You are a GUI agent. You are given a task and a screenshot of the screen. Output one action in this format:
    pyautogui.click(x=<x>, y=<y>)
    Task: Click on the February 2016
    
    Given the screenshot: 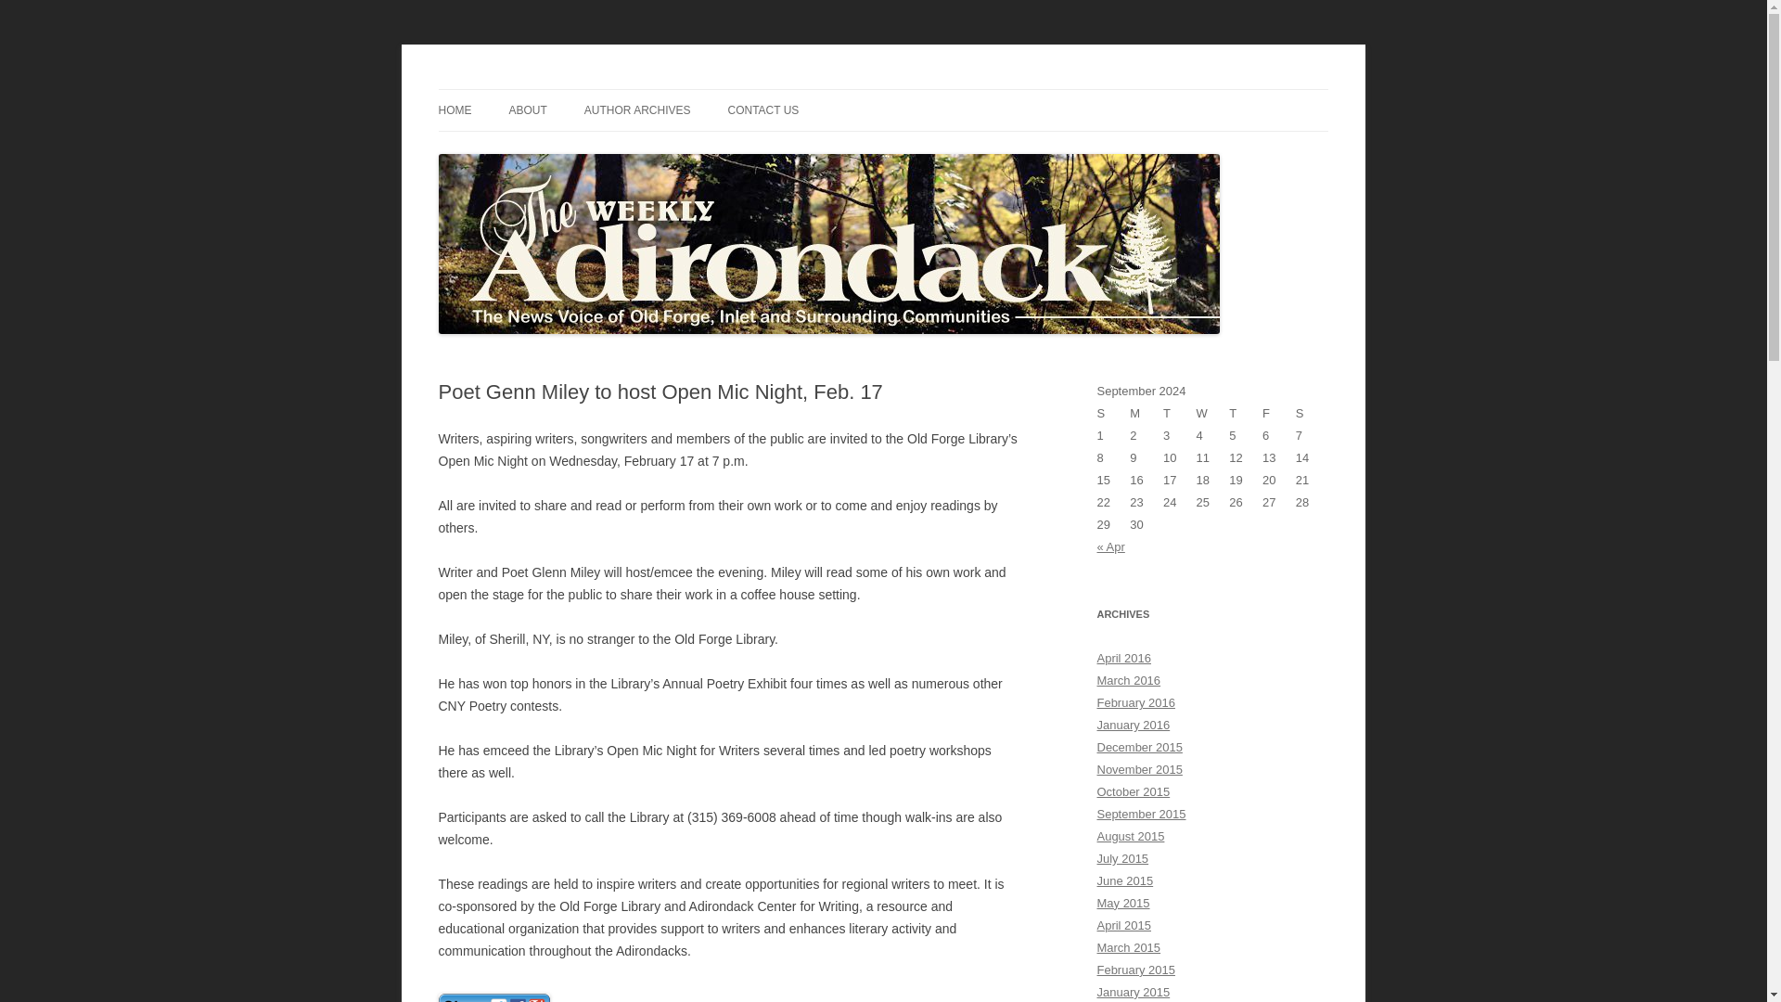 What is the action you would take?
    pyautogui.click(x=1135, y=701)
    